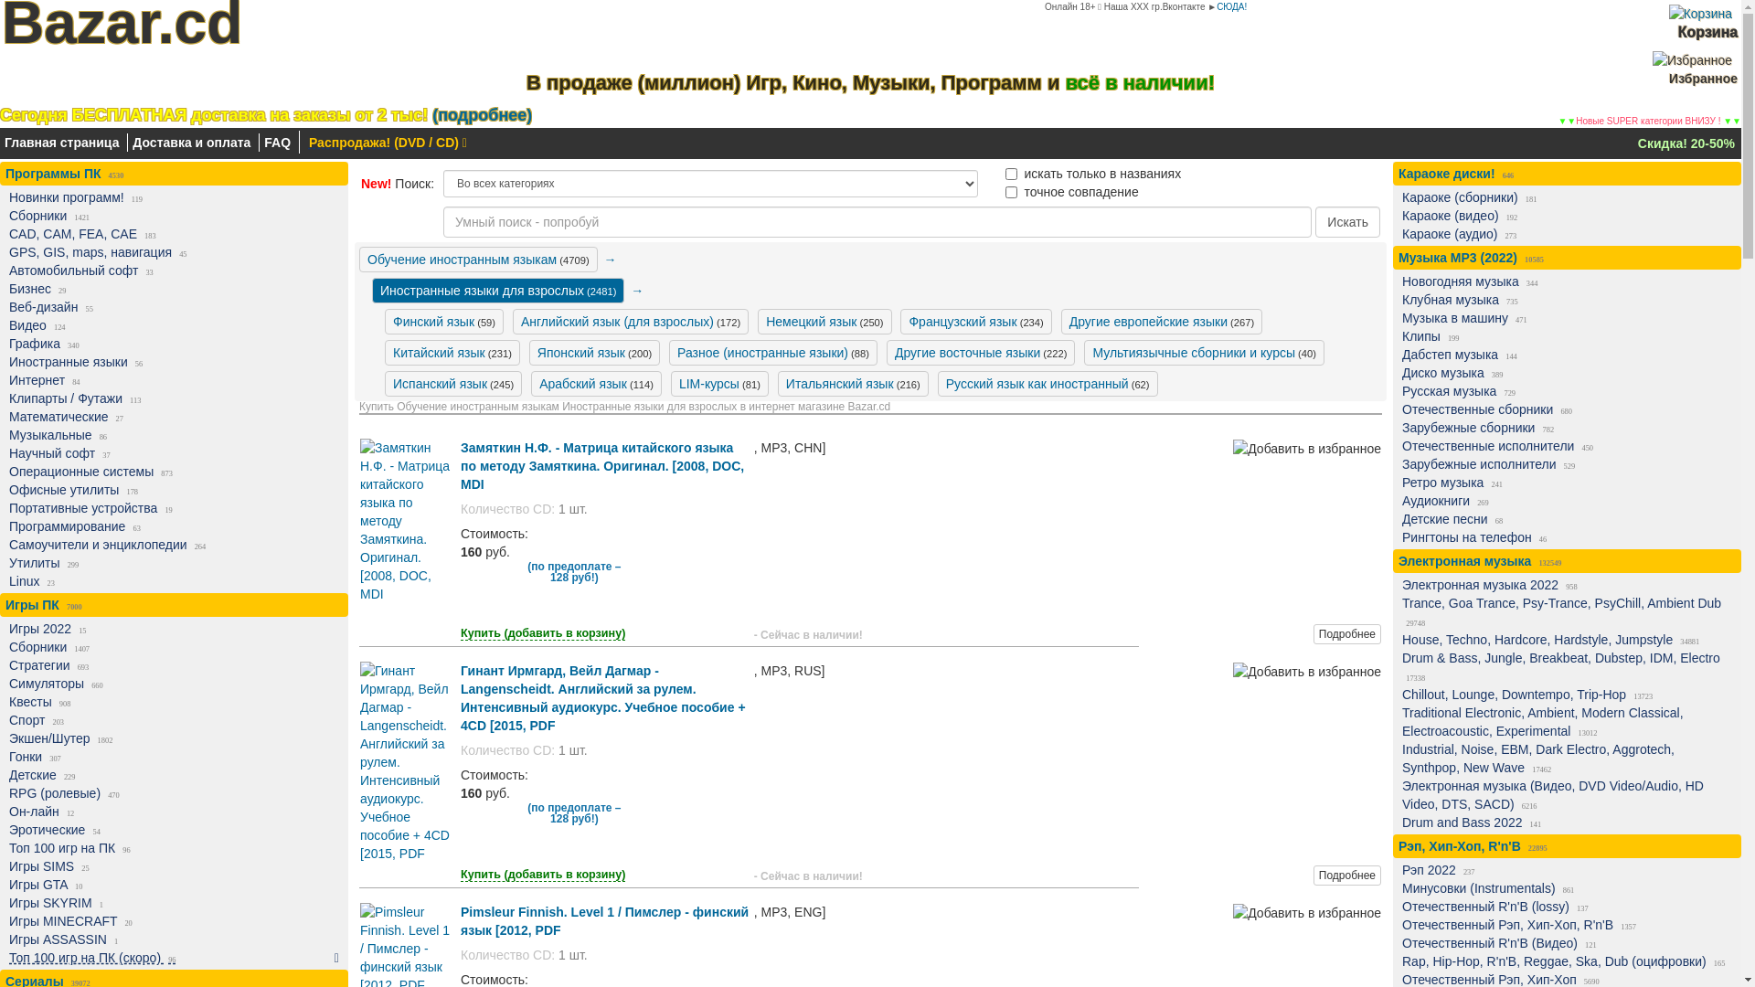  Describe the element at coordinates (278, 143) in the screenshot. I see `FAQ` at that location.